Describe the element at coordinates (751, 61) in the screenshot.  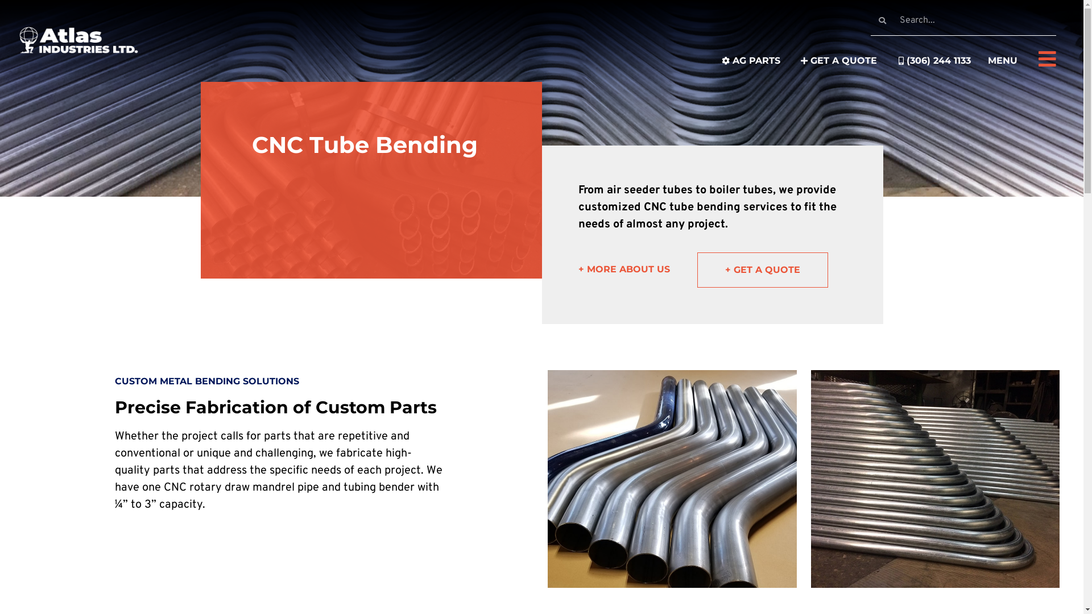
I see `AG PARTS` at that location.